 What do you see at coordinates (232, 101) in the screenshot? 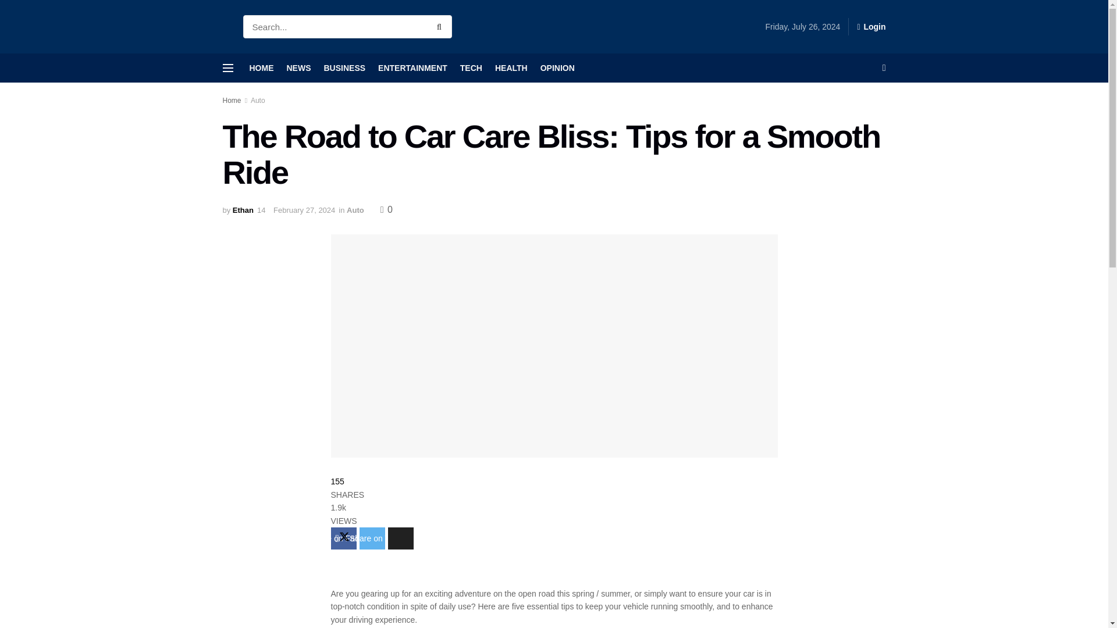
I see `Home` at bounding box center [232, 101].